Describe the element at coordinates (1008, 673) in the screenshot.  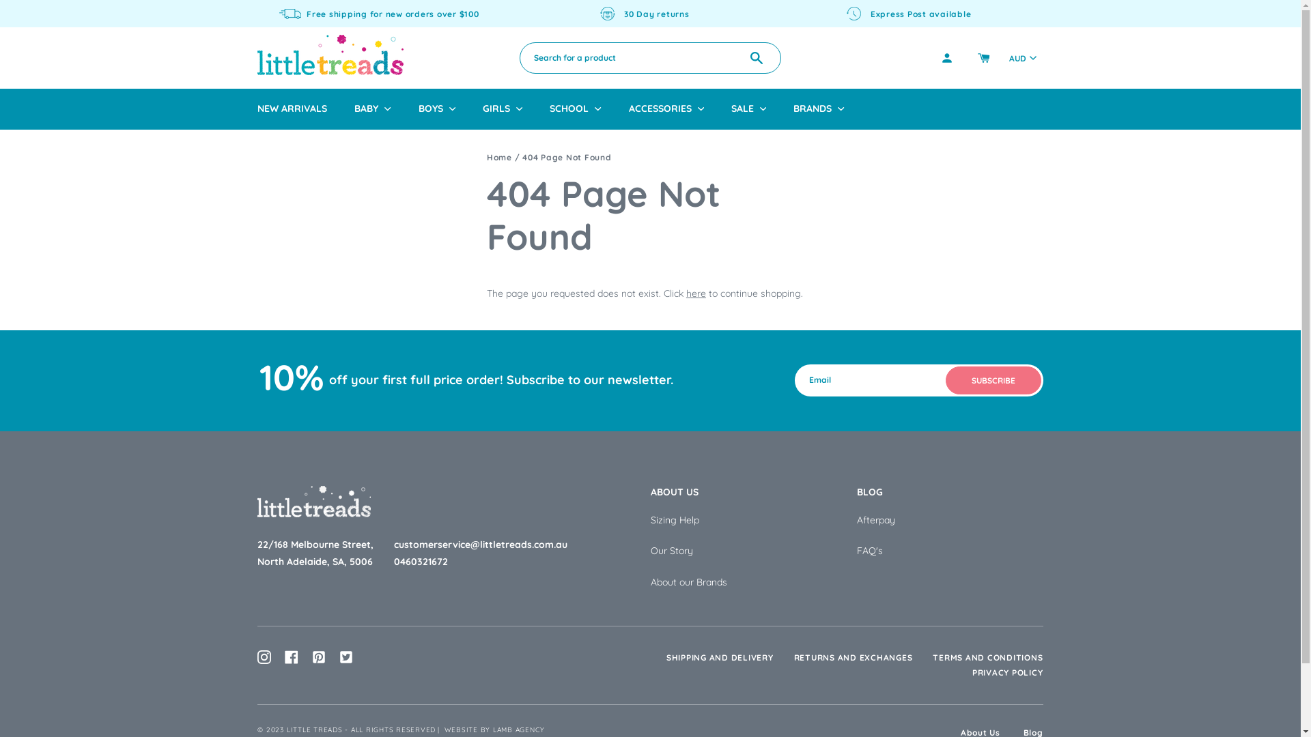
I see `PRIVACY POLICY` at that location.